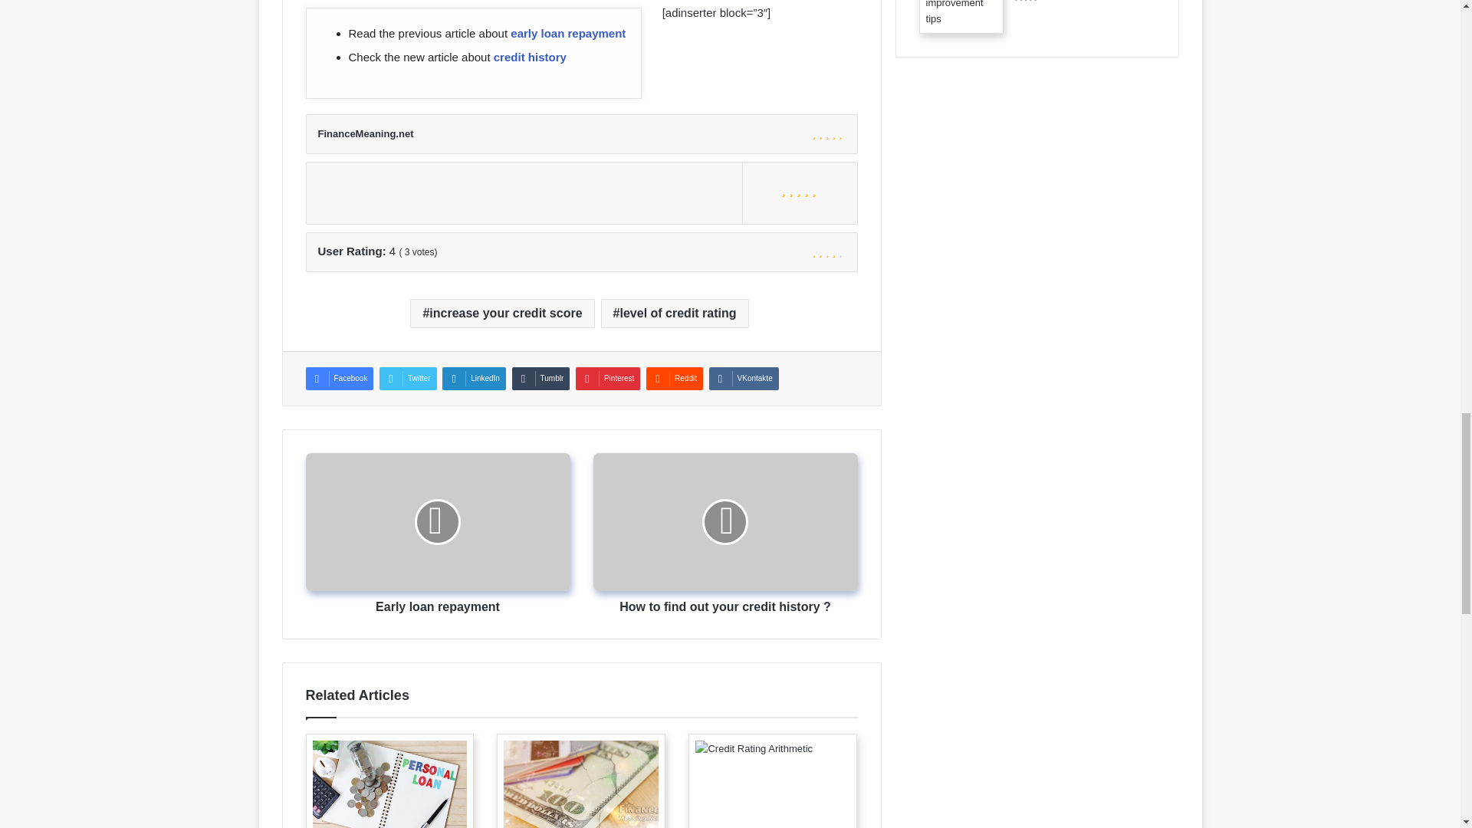 Image resolution: width=1472 pixels, height=828 pixels. I want to click on increase your credit score, so click(502, 313).